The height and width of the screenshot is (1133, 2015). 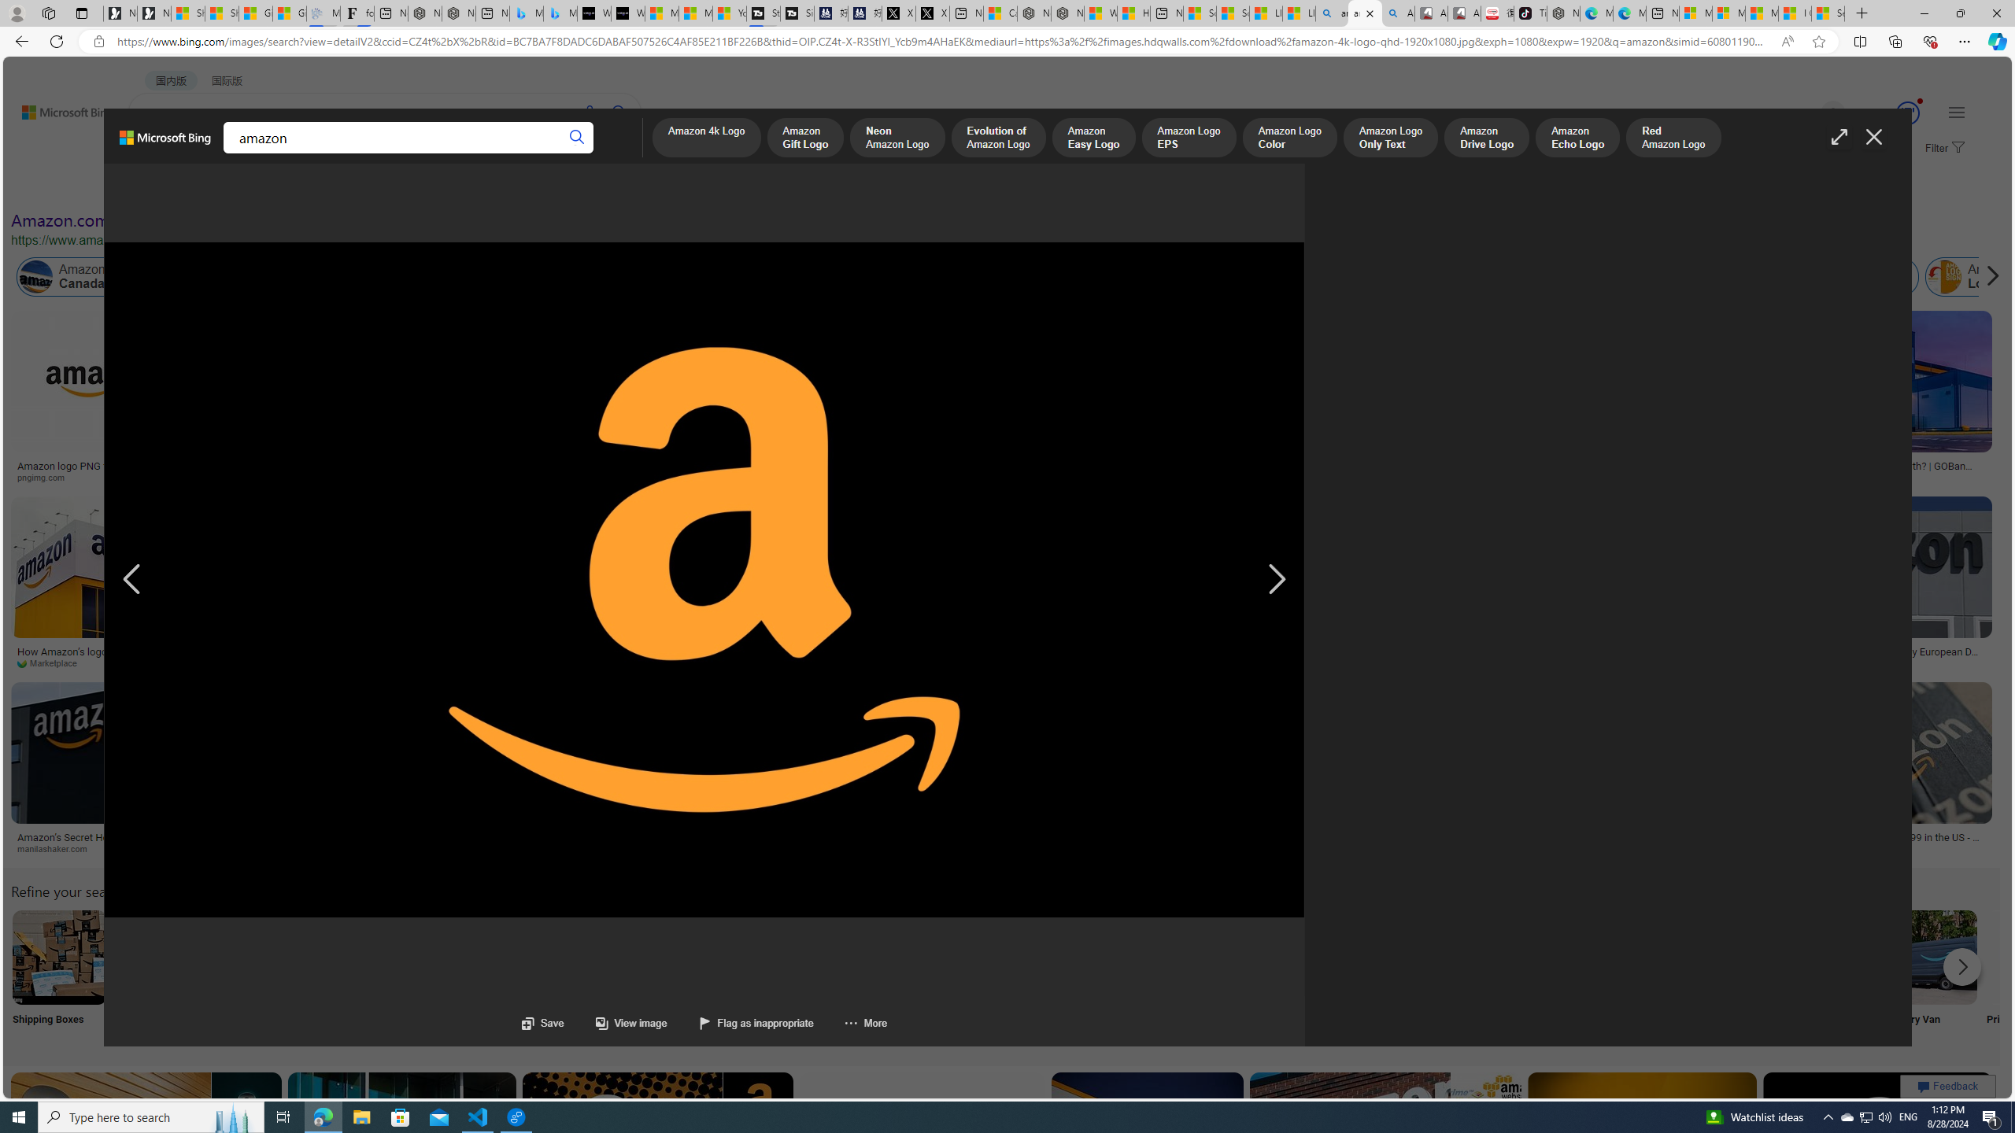 I want to click on protothema.gr, so click(x=566, y=848).